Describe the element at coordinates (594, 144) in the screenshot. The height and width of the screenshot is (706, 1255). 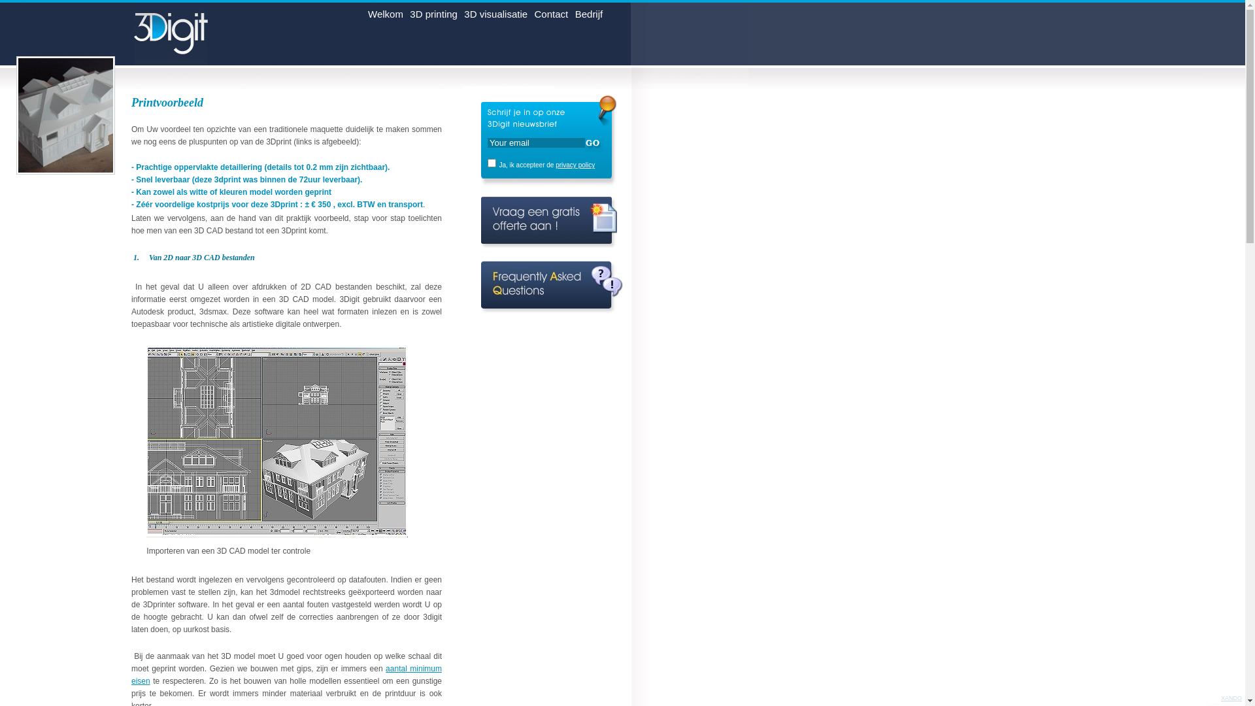
I see `schrijf u in` at that location.